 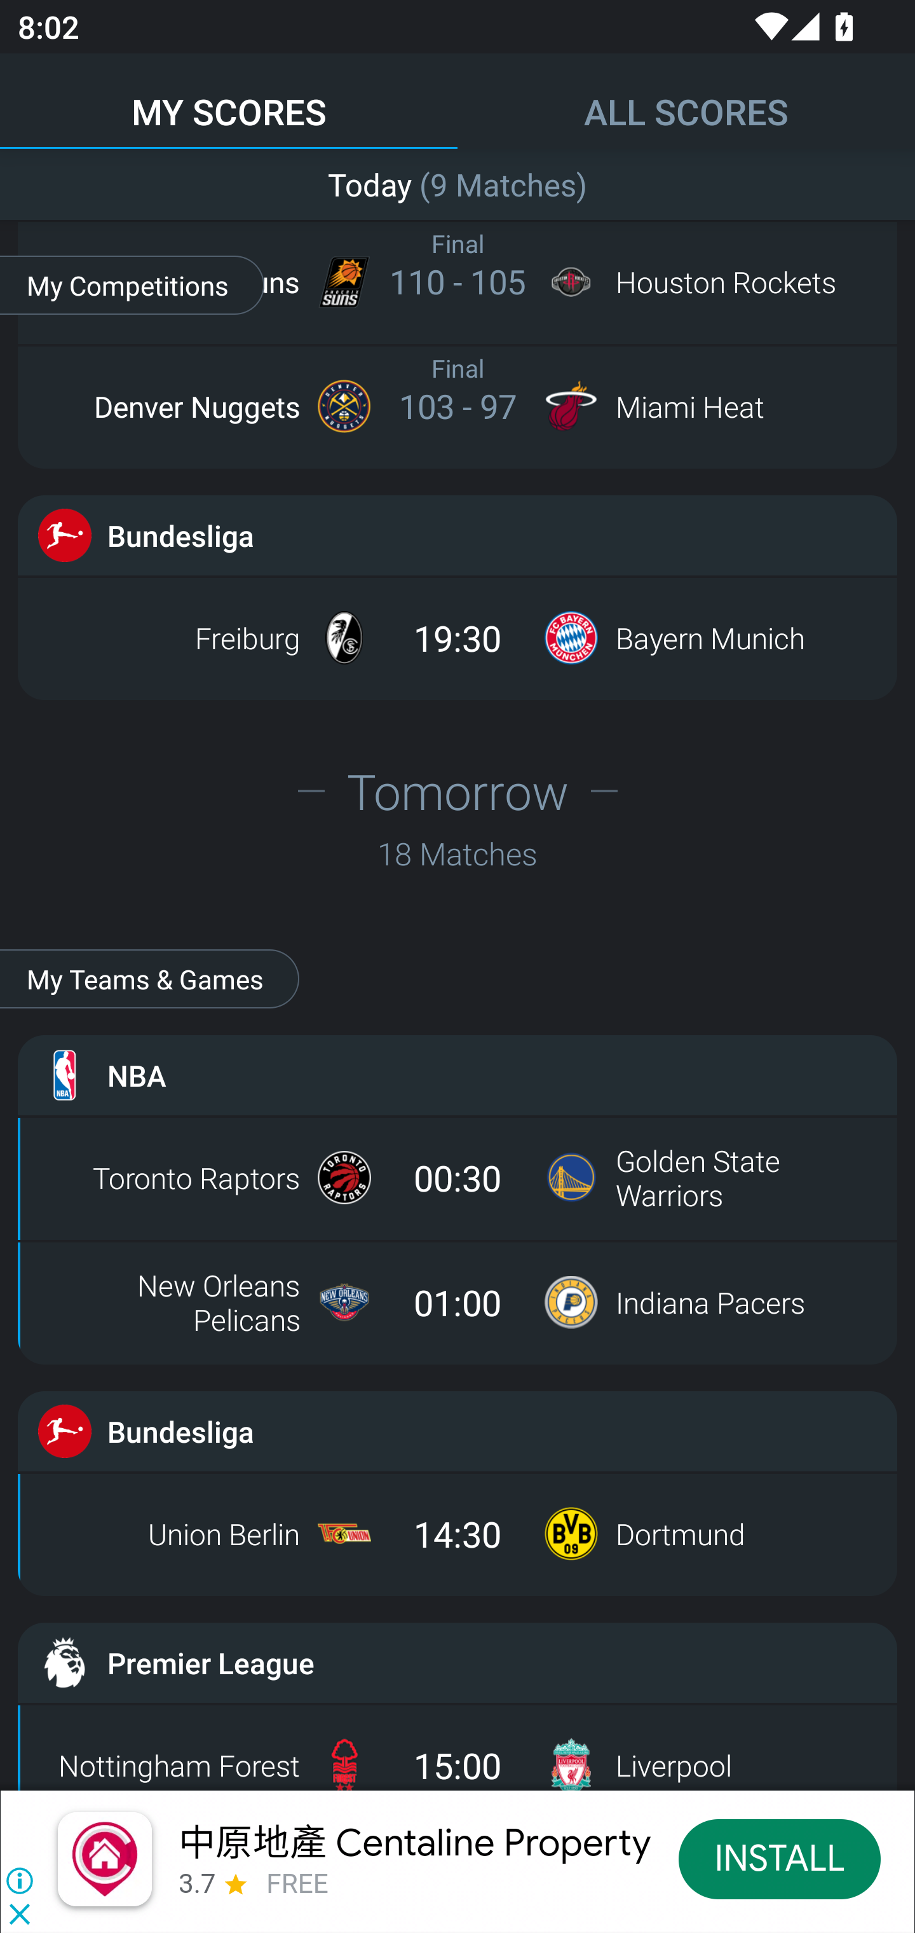 I want to click on Bundesliga, so click(x=457, y=1431).